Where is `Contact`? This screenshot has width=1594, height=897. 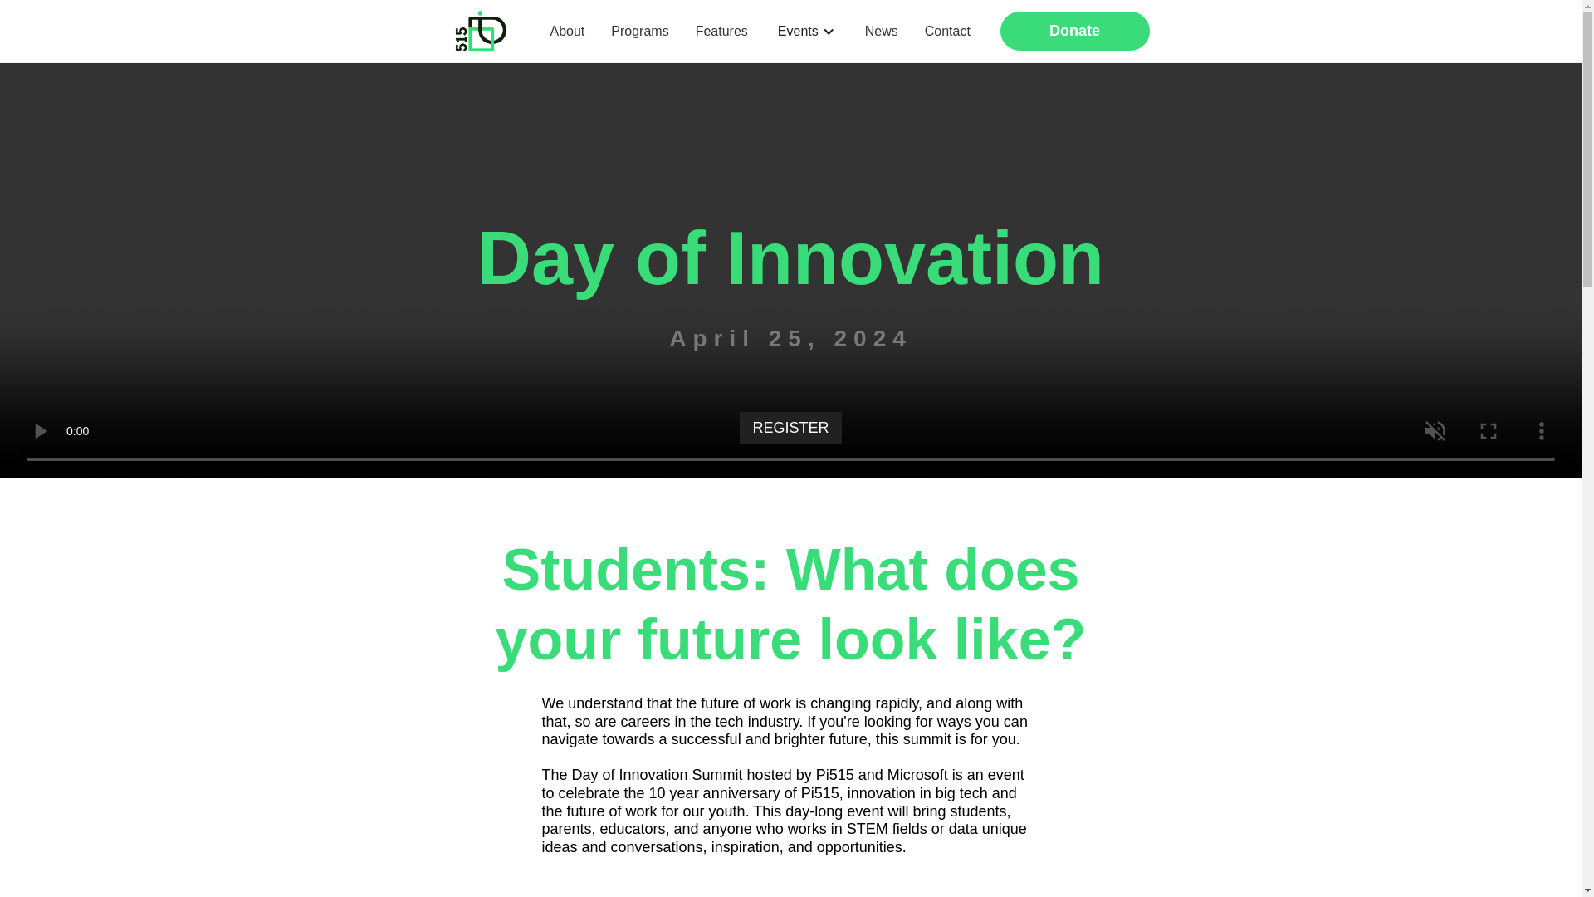
Contact is located at coordinates (947, 30).